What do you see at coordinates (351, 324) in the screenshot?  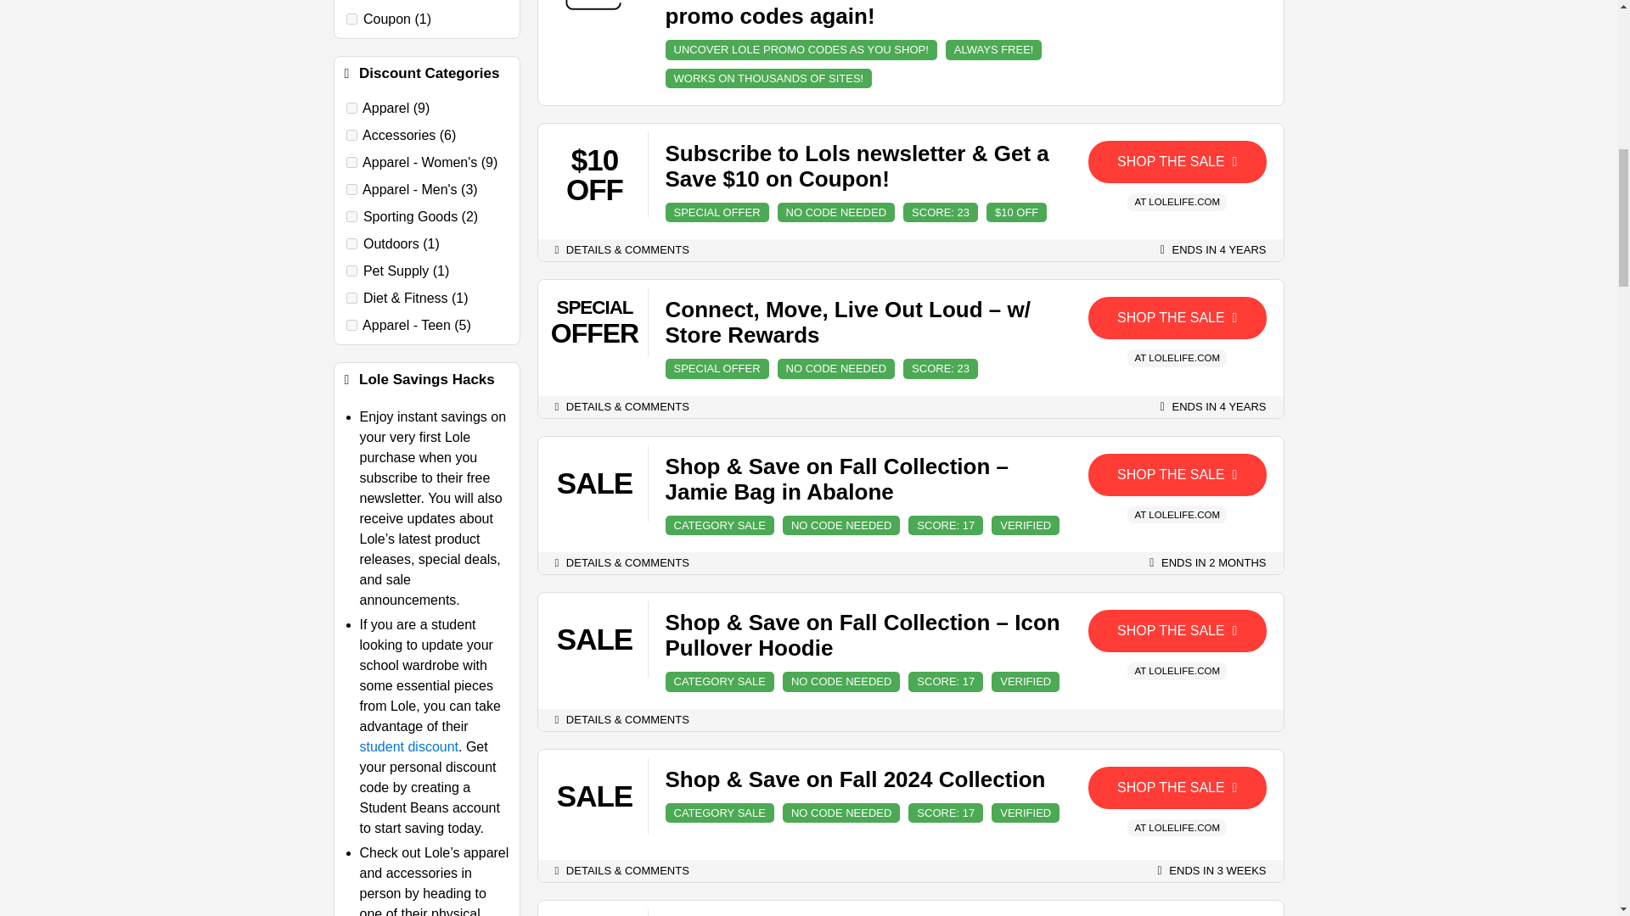 I see `teens` at bounding box center [351, 324].